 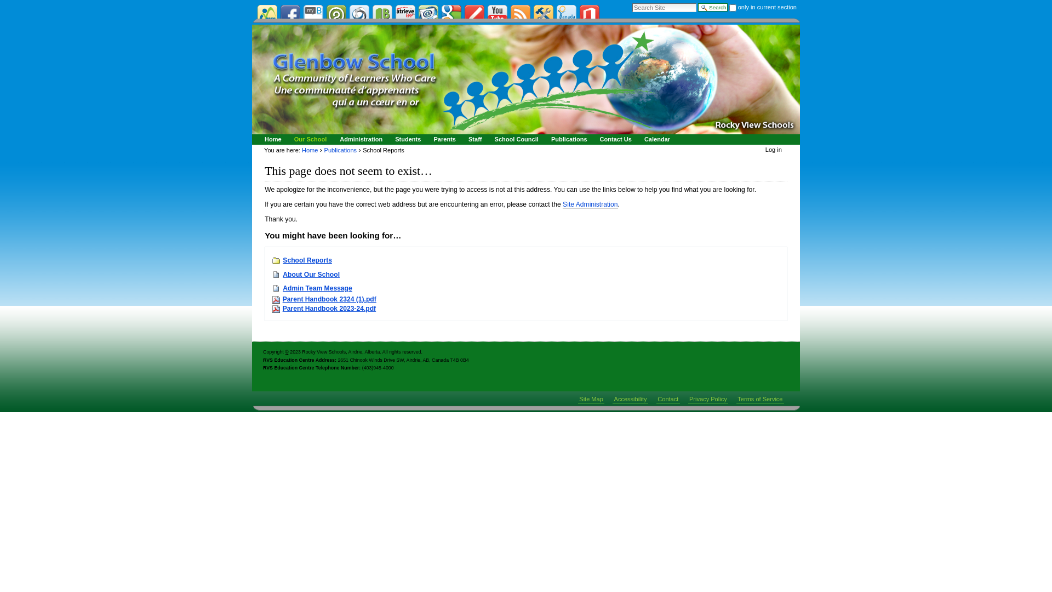 What do you see at coordinates (330, 299) in the screenshot?
I see `Parent Handbook 2324 (1).pdf` at bounding box center [330, 299].